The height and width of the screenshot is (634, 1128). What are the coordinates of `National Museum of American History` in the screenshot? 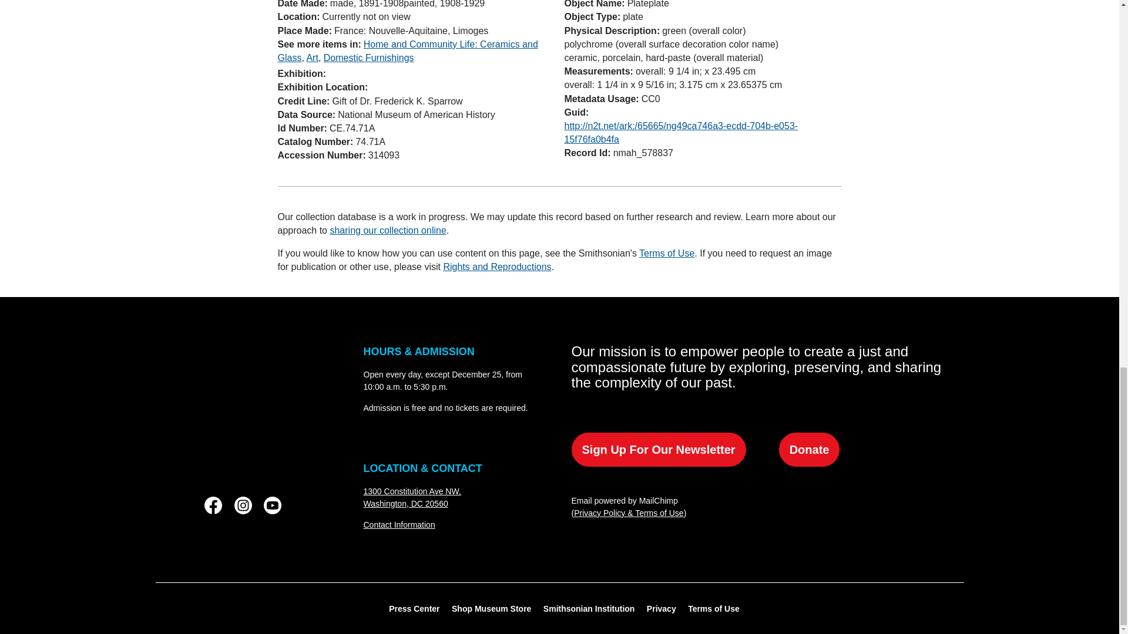 It's located at (667, 253).